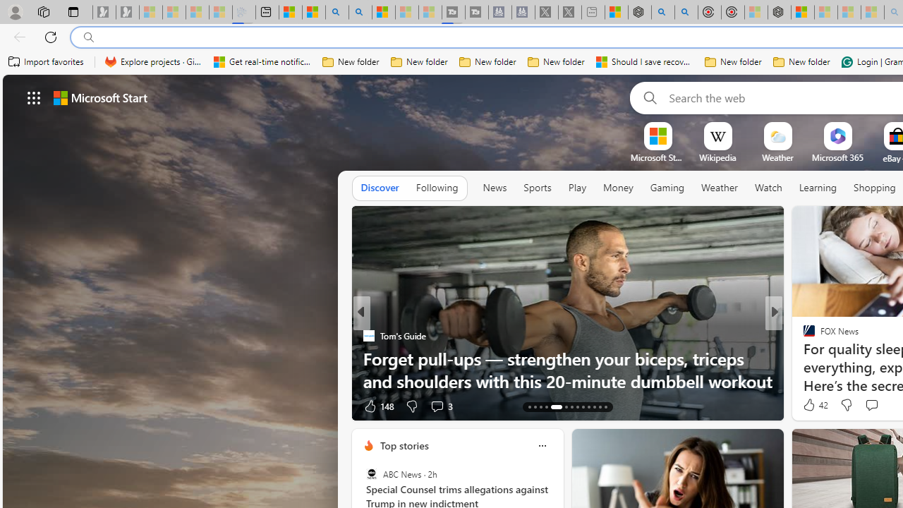  Describe the element at coordinates (720, 188) in the screenshot. I see `Weather` at that location.